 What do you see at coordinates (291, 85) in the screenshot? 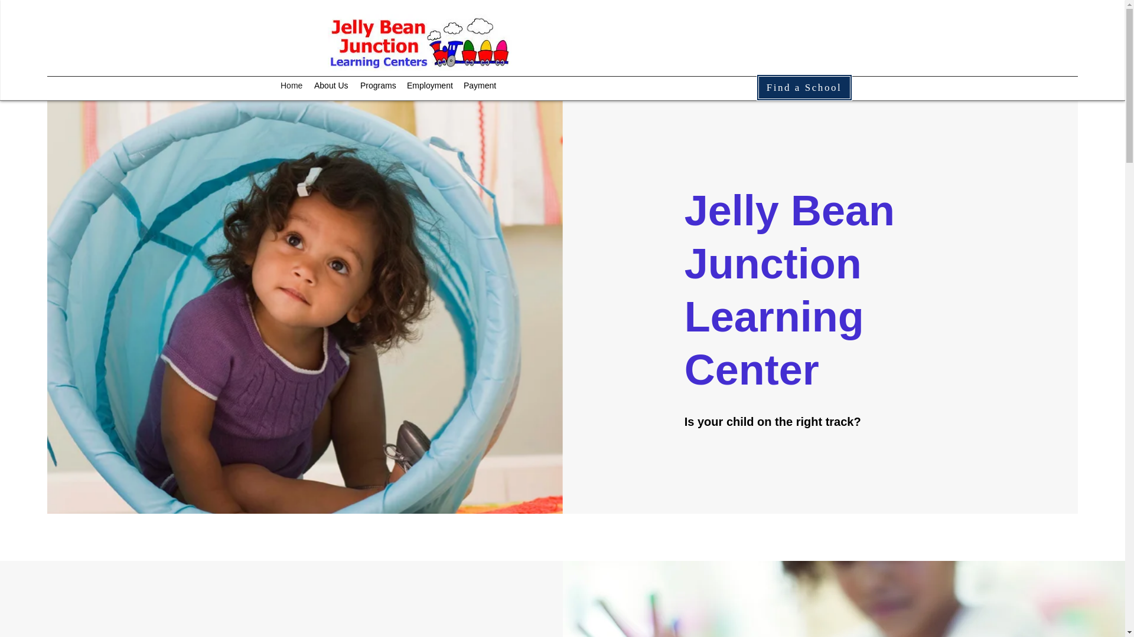
I see `Home` at bounding box center [291, 85].